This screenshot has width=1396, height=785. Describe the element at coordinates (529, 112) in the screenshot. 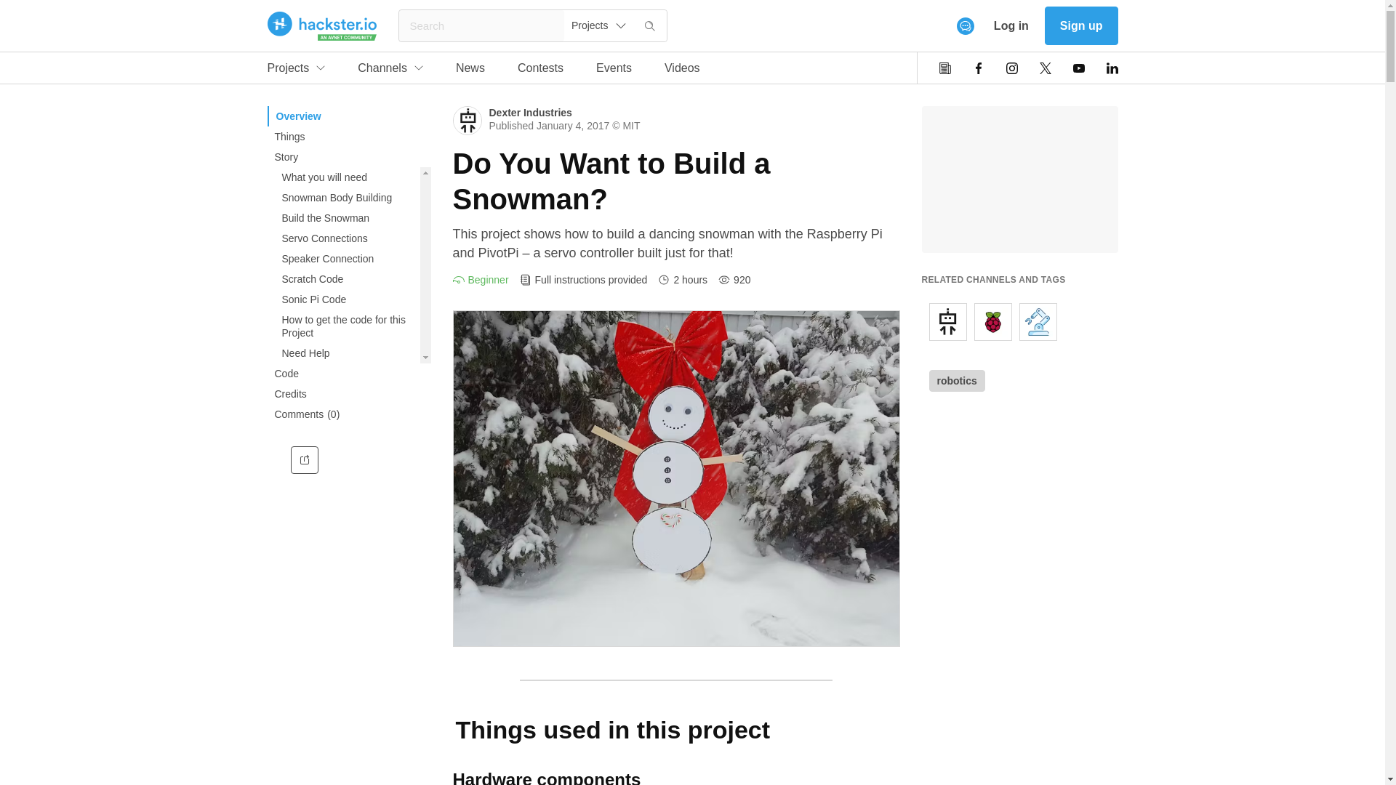

I see `Dexter Industries` at that location.